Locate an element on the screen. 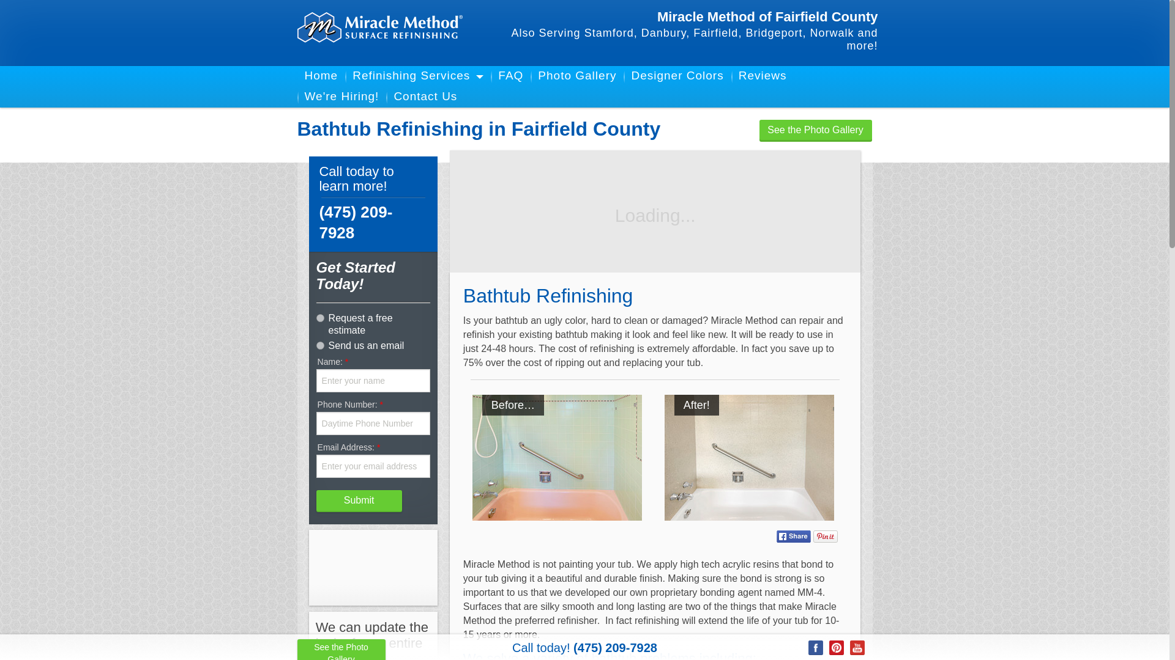 Image resolution: width=1175 pixels, height=660 pixels. Home is located at coordinates (321, 75).